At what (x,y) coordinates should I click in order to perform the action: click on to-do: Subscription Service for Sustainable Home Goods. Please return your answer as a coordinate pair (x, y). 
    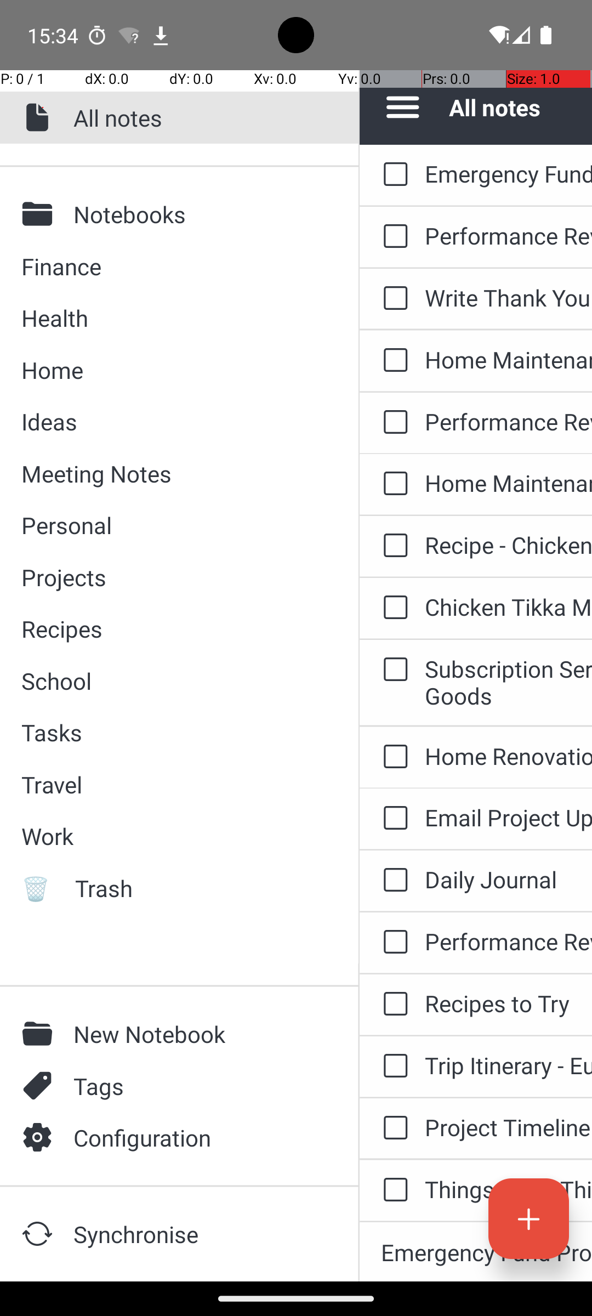
    Looking at the image, I should click on (392, 670).